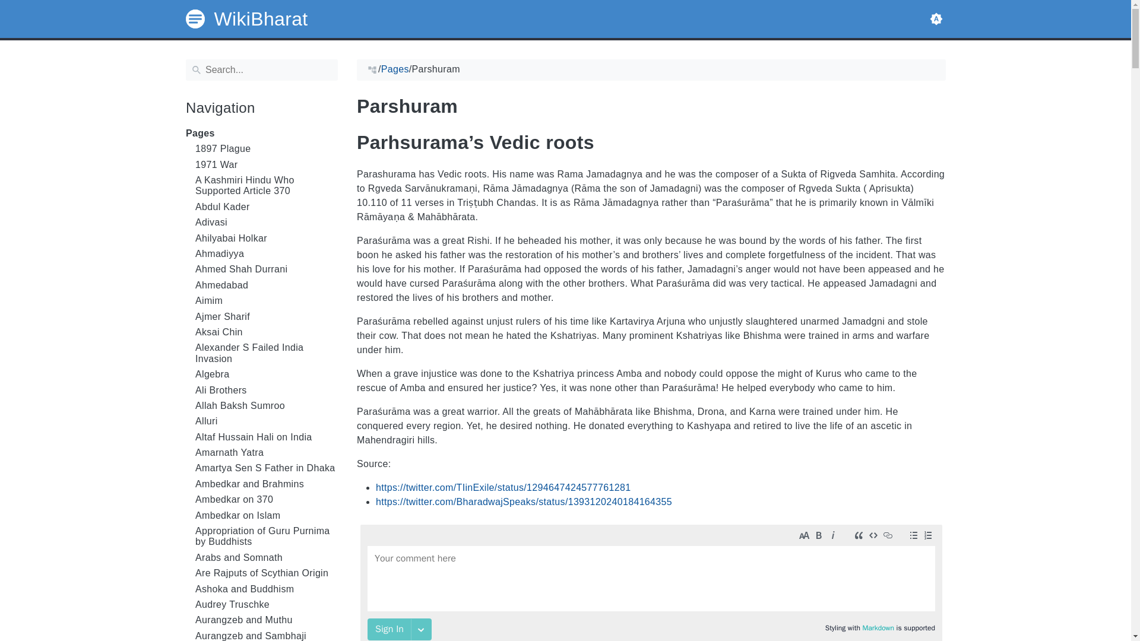 The width and height of the screenshot is (1140, 641). Describe the element at coordinates (266, 604) in the screenshot. I see `Audrey Truschke` at that location.